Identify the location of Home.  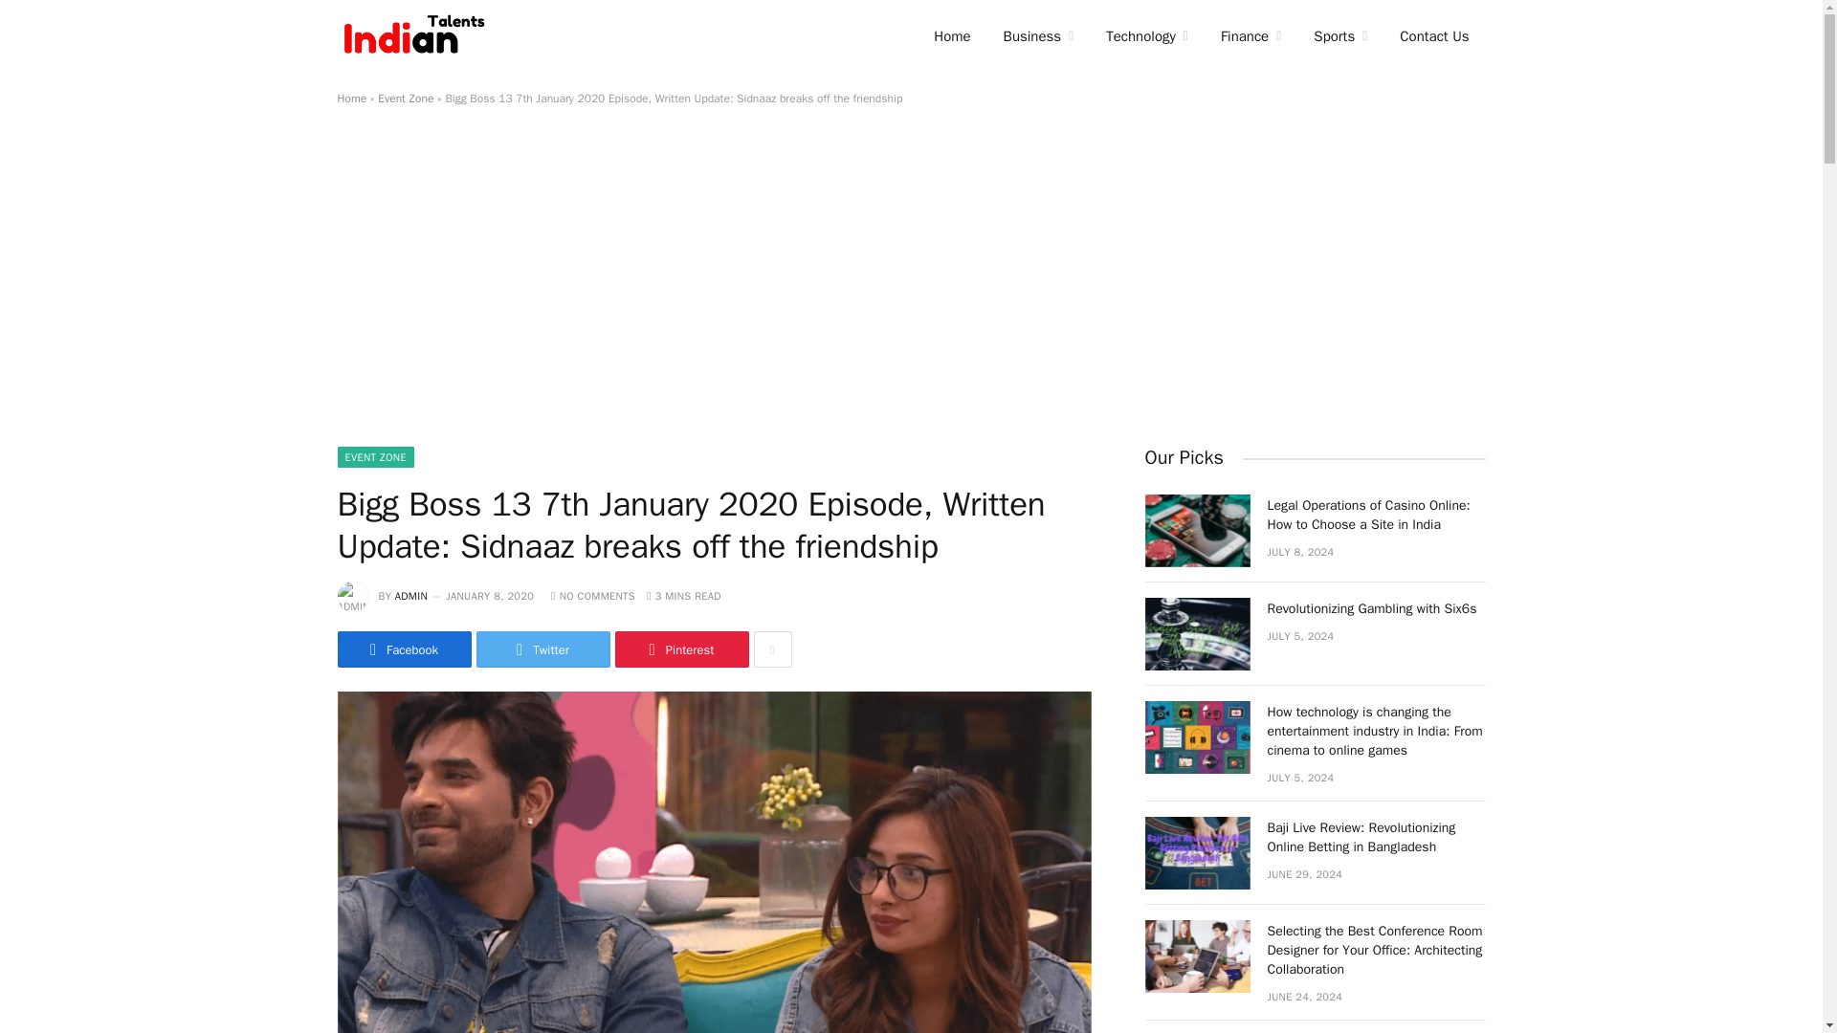
(951, 36).